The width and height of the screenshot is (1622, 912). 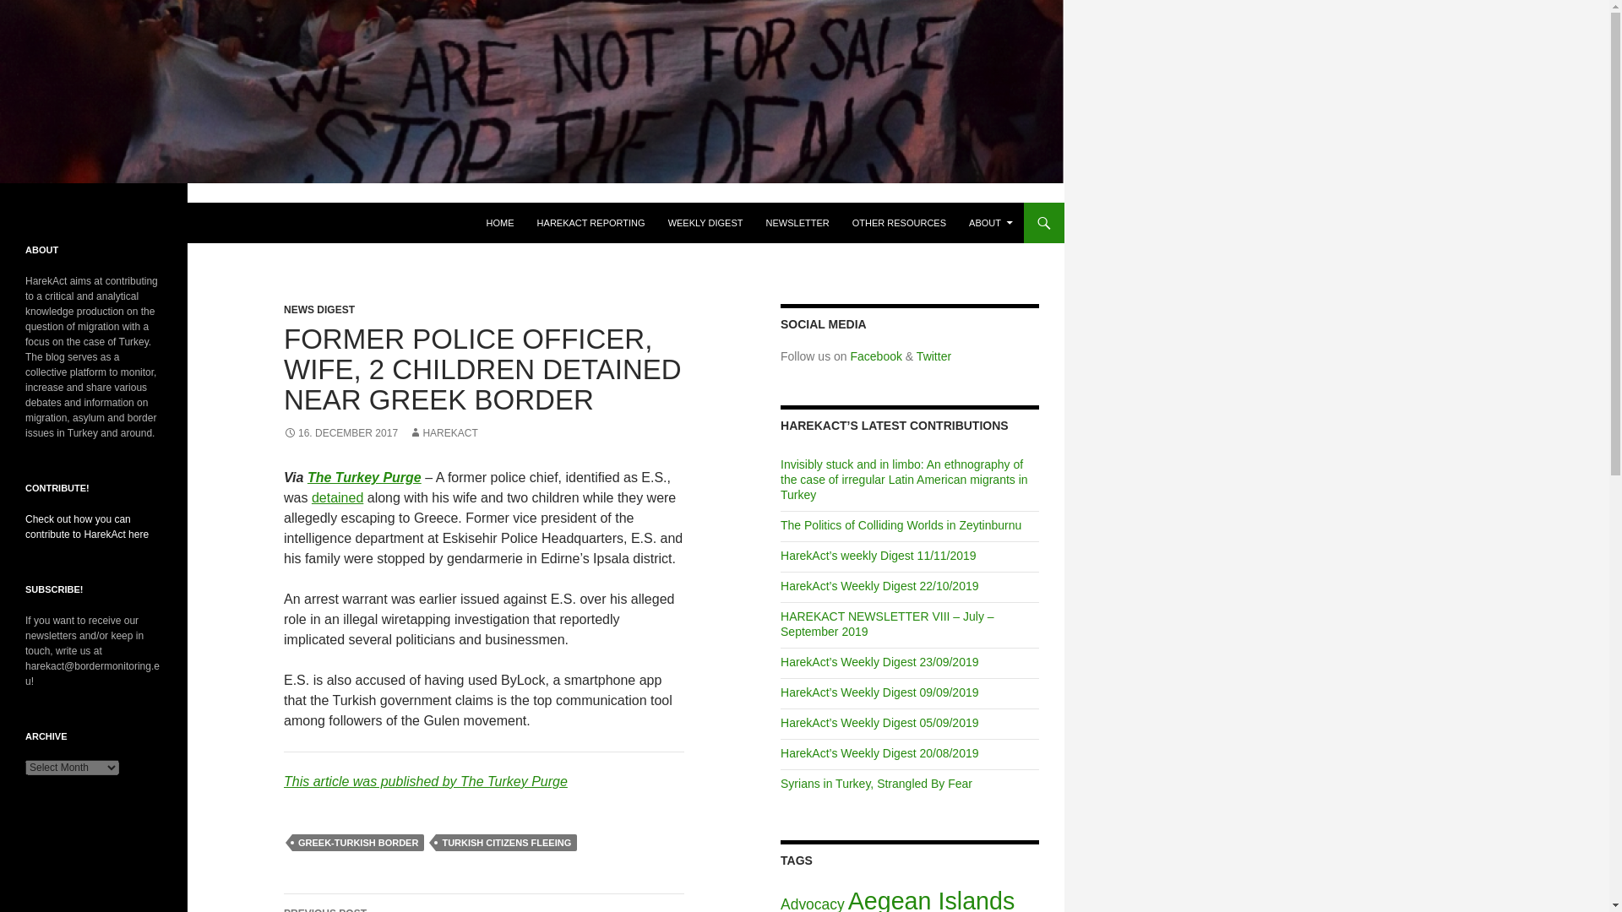 I want to click on Facebook, so click(x=875, y=356).